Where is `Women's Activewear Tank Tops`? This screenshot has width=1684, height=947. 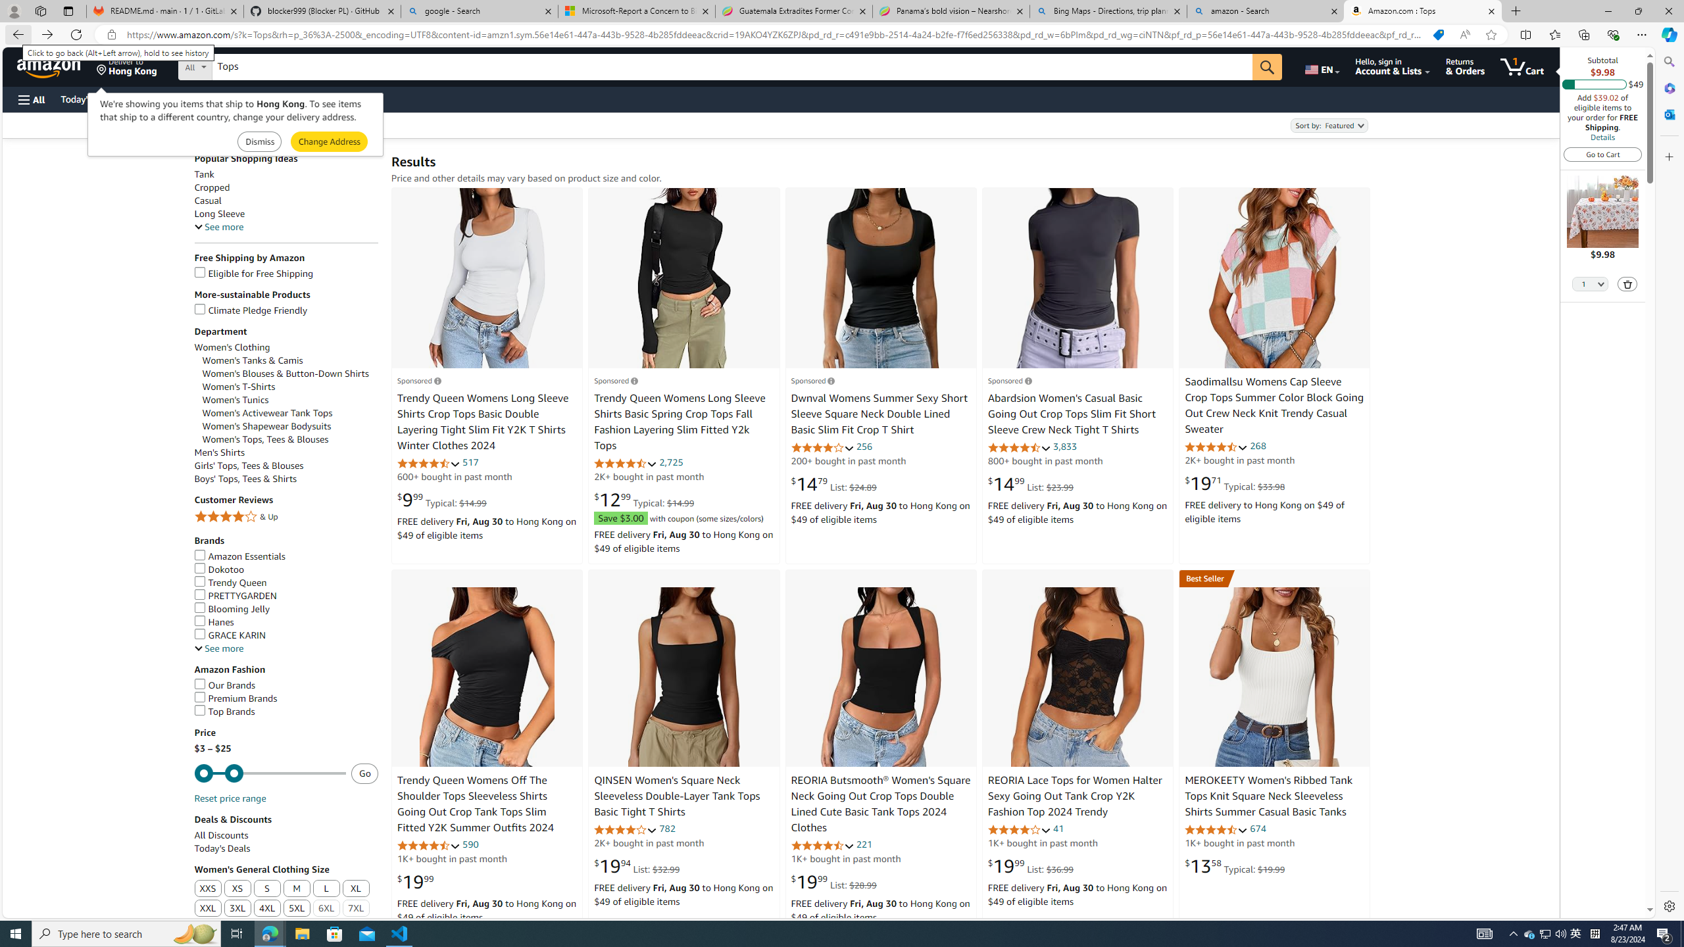
Women's Activewear Tank Tops is located at coordinates (267, 413).